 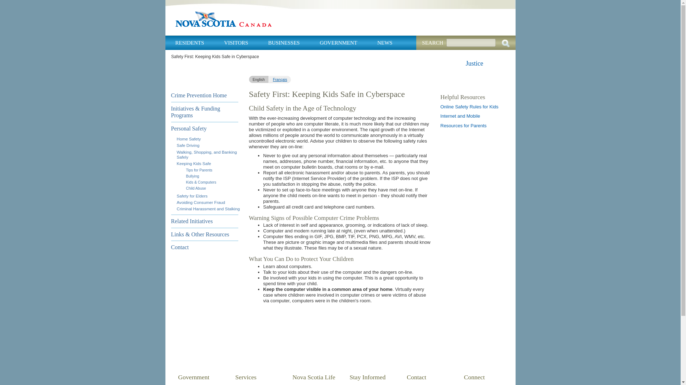 I want to click on Online Safety Rules for Kids, so click(x=469, y=106).